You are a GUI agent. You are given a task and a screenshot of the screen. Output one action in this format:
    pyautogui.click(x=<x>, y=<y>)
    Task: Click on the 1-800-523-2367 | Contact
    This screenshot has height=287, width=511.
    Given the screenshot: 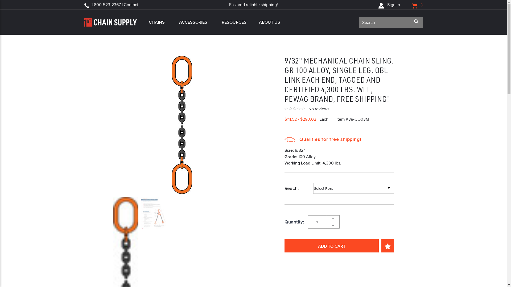 What is the action you would take?
    pyautogui.click(x=114, y=5)
    